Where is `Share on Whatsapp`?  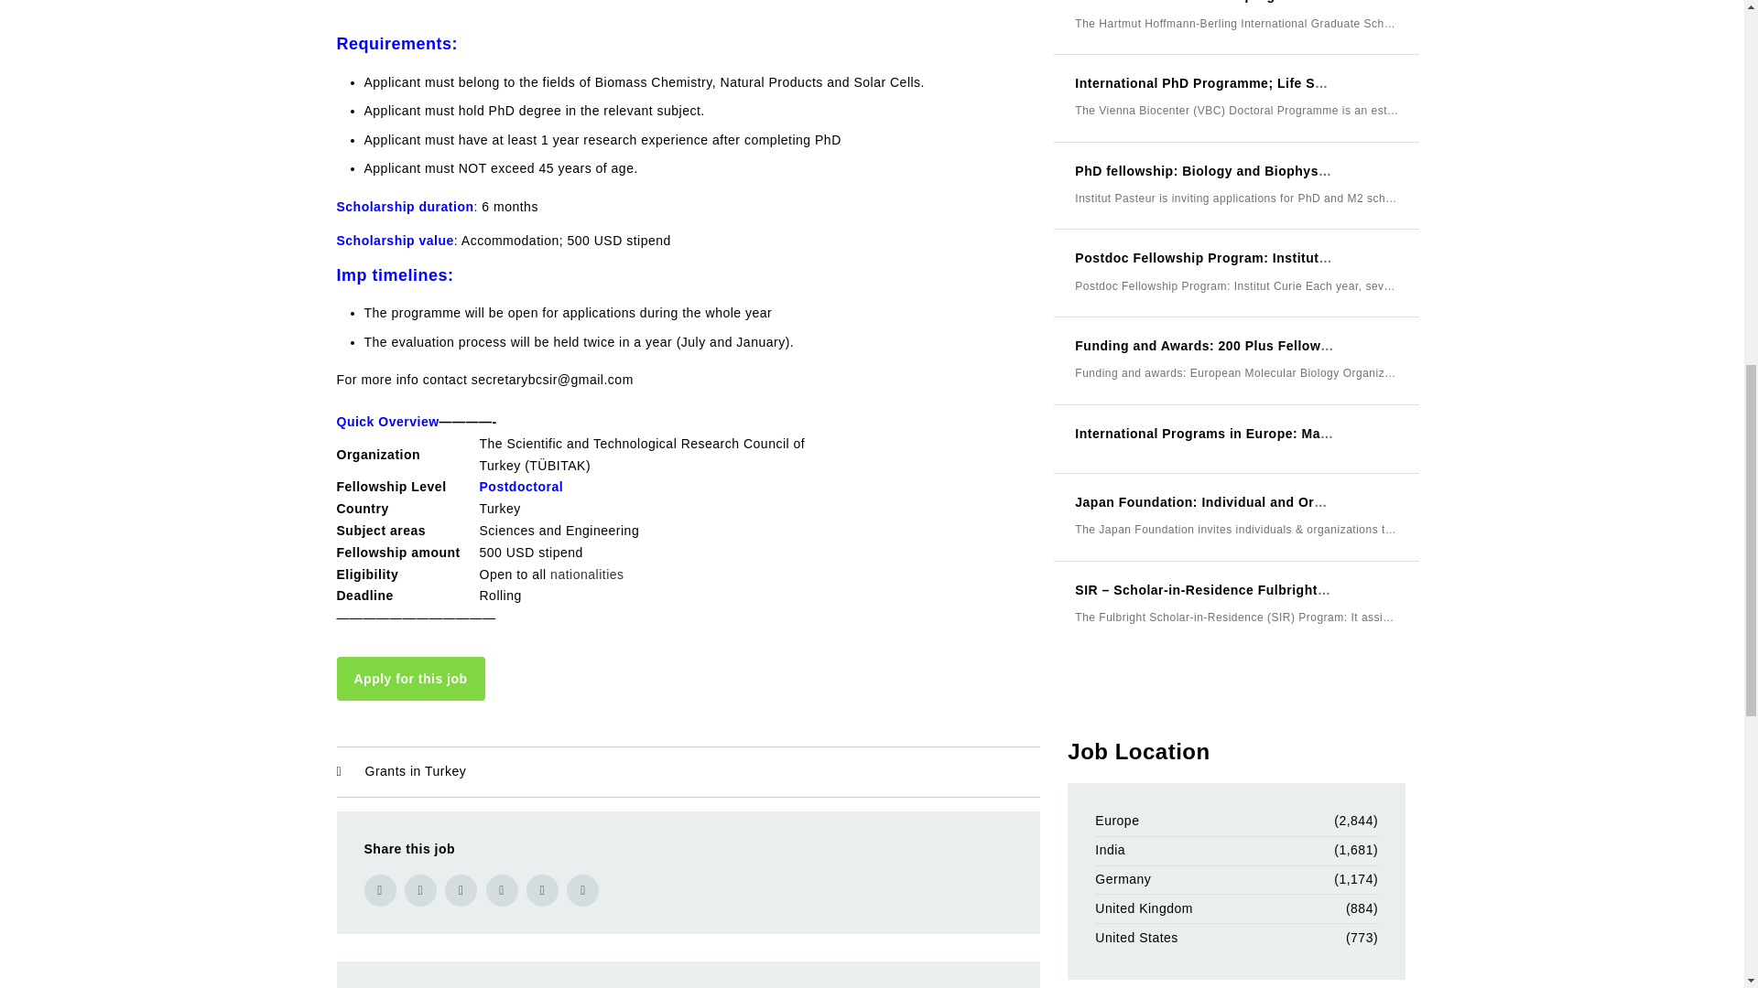
Share on Whatsapp is located at coordinates (582, 890).